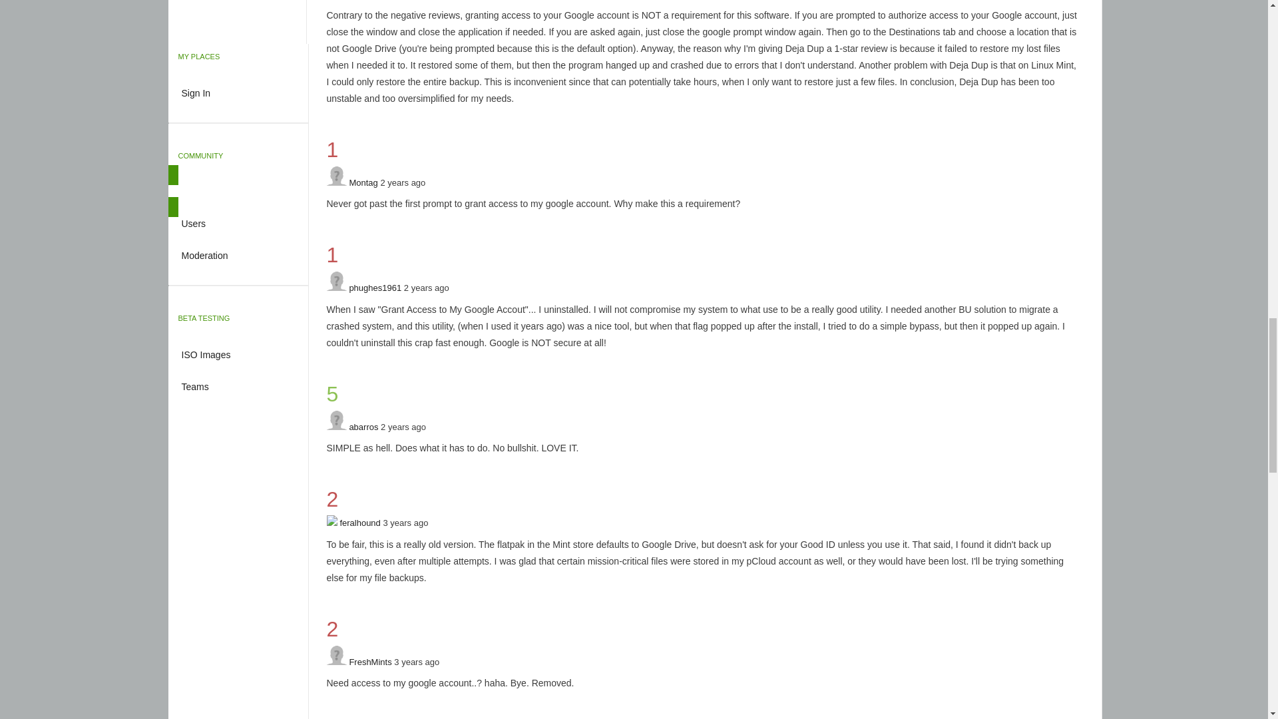  Describe the element at coordinates (375, 288) in the screenshot. I see `phughes1961` at that location.